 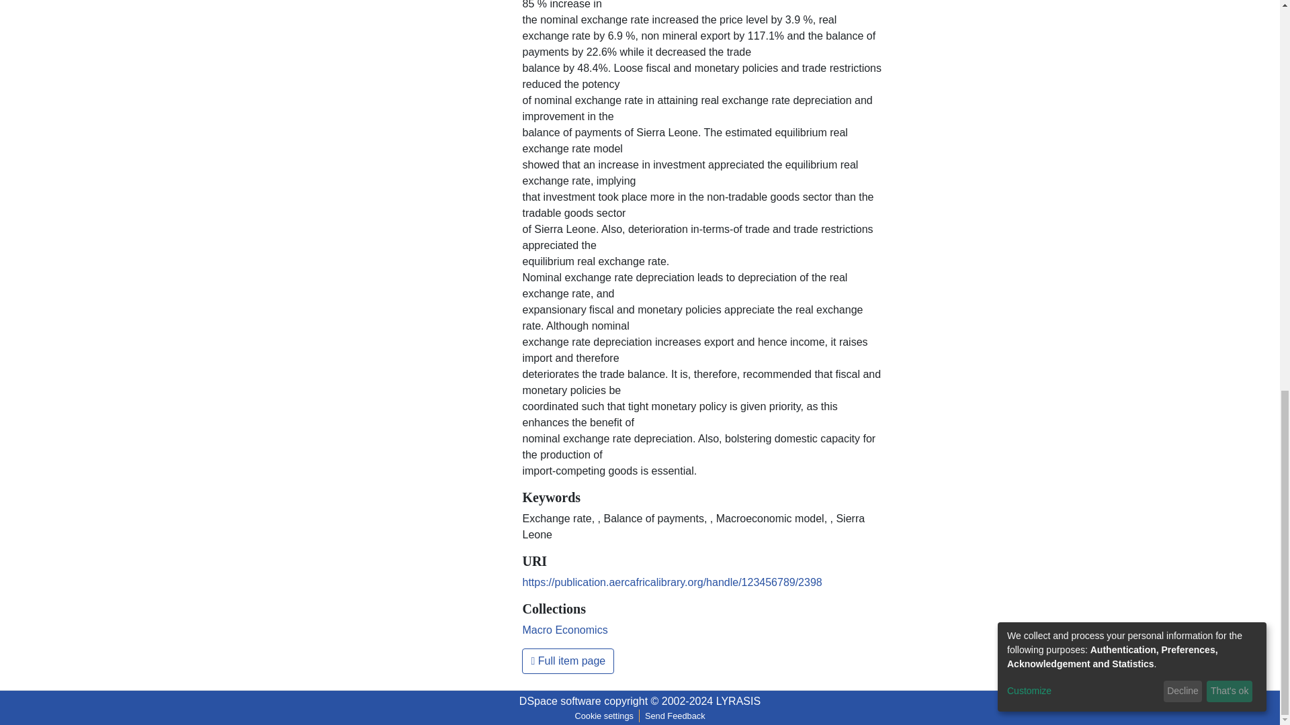 I want to click on Macro Economics, so click(x=564, y=630).